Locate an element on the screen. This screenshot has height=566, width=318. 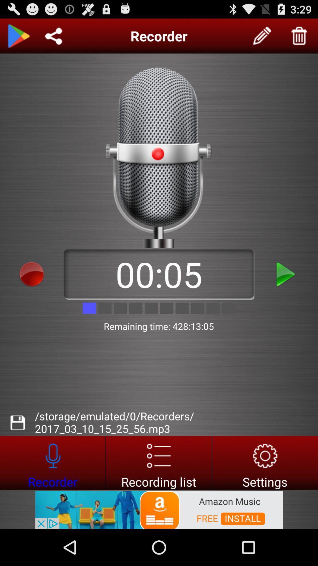
next button is located at coordinates (286, 274).